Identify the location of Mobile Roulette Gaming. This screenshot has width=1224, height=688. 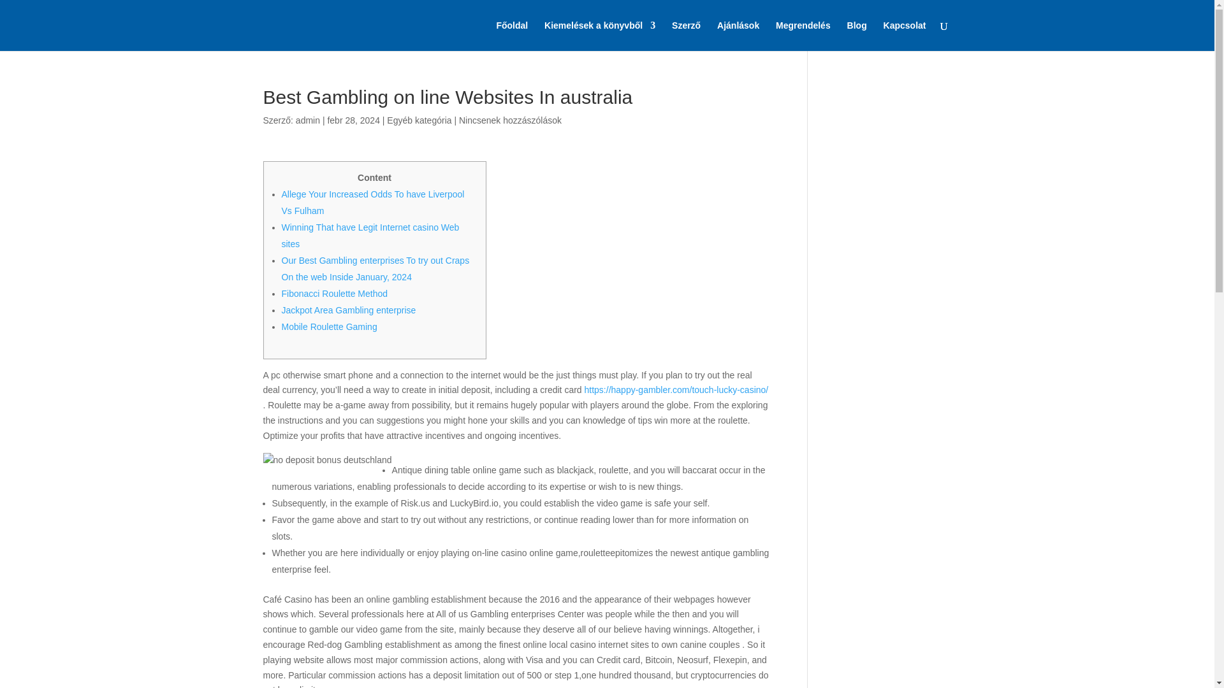
(329, 326).